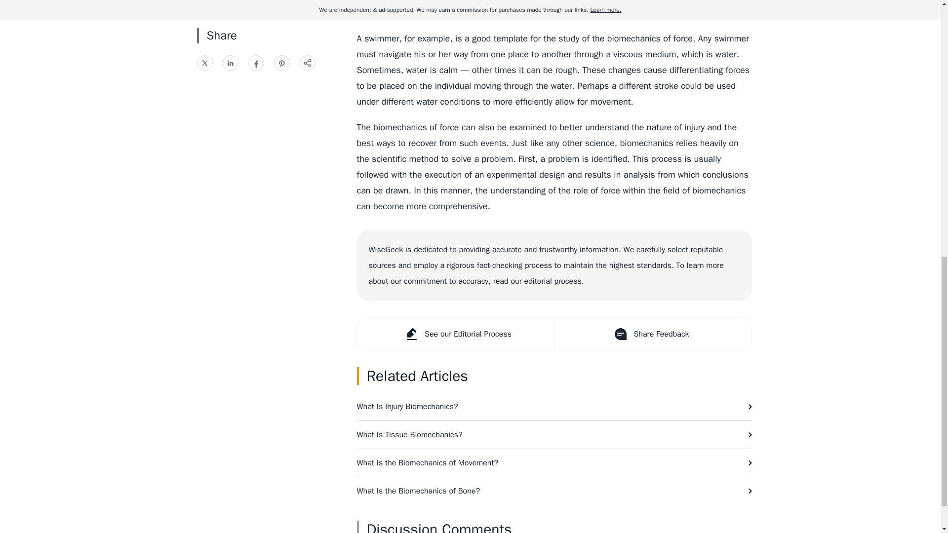 Image resolution: width=948 pixels, height=533 pixels. Describe the element at coordinates (554, 435) in the screenshot. I see `What Is Tissue Biomechanics?` at that location.